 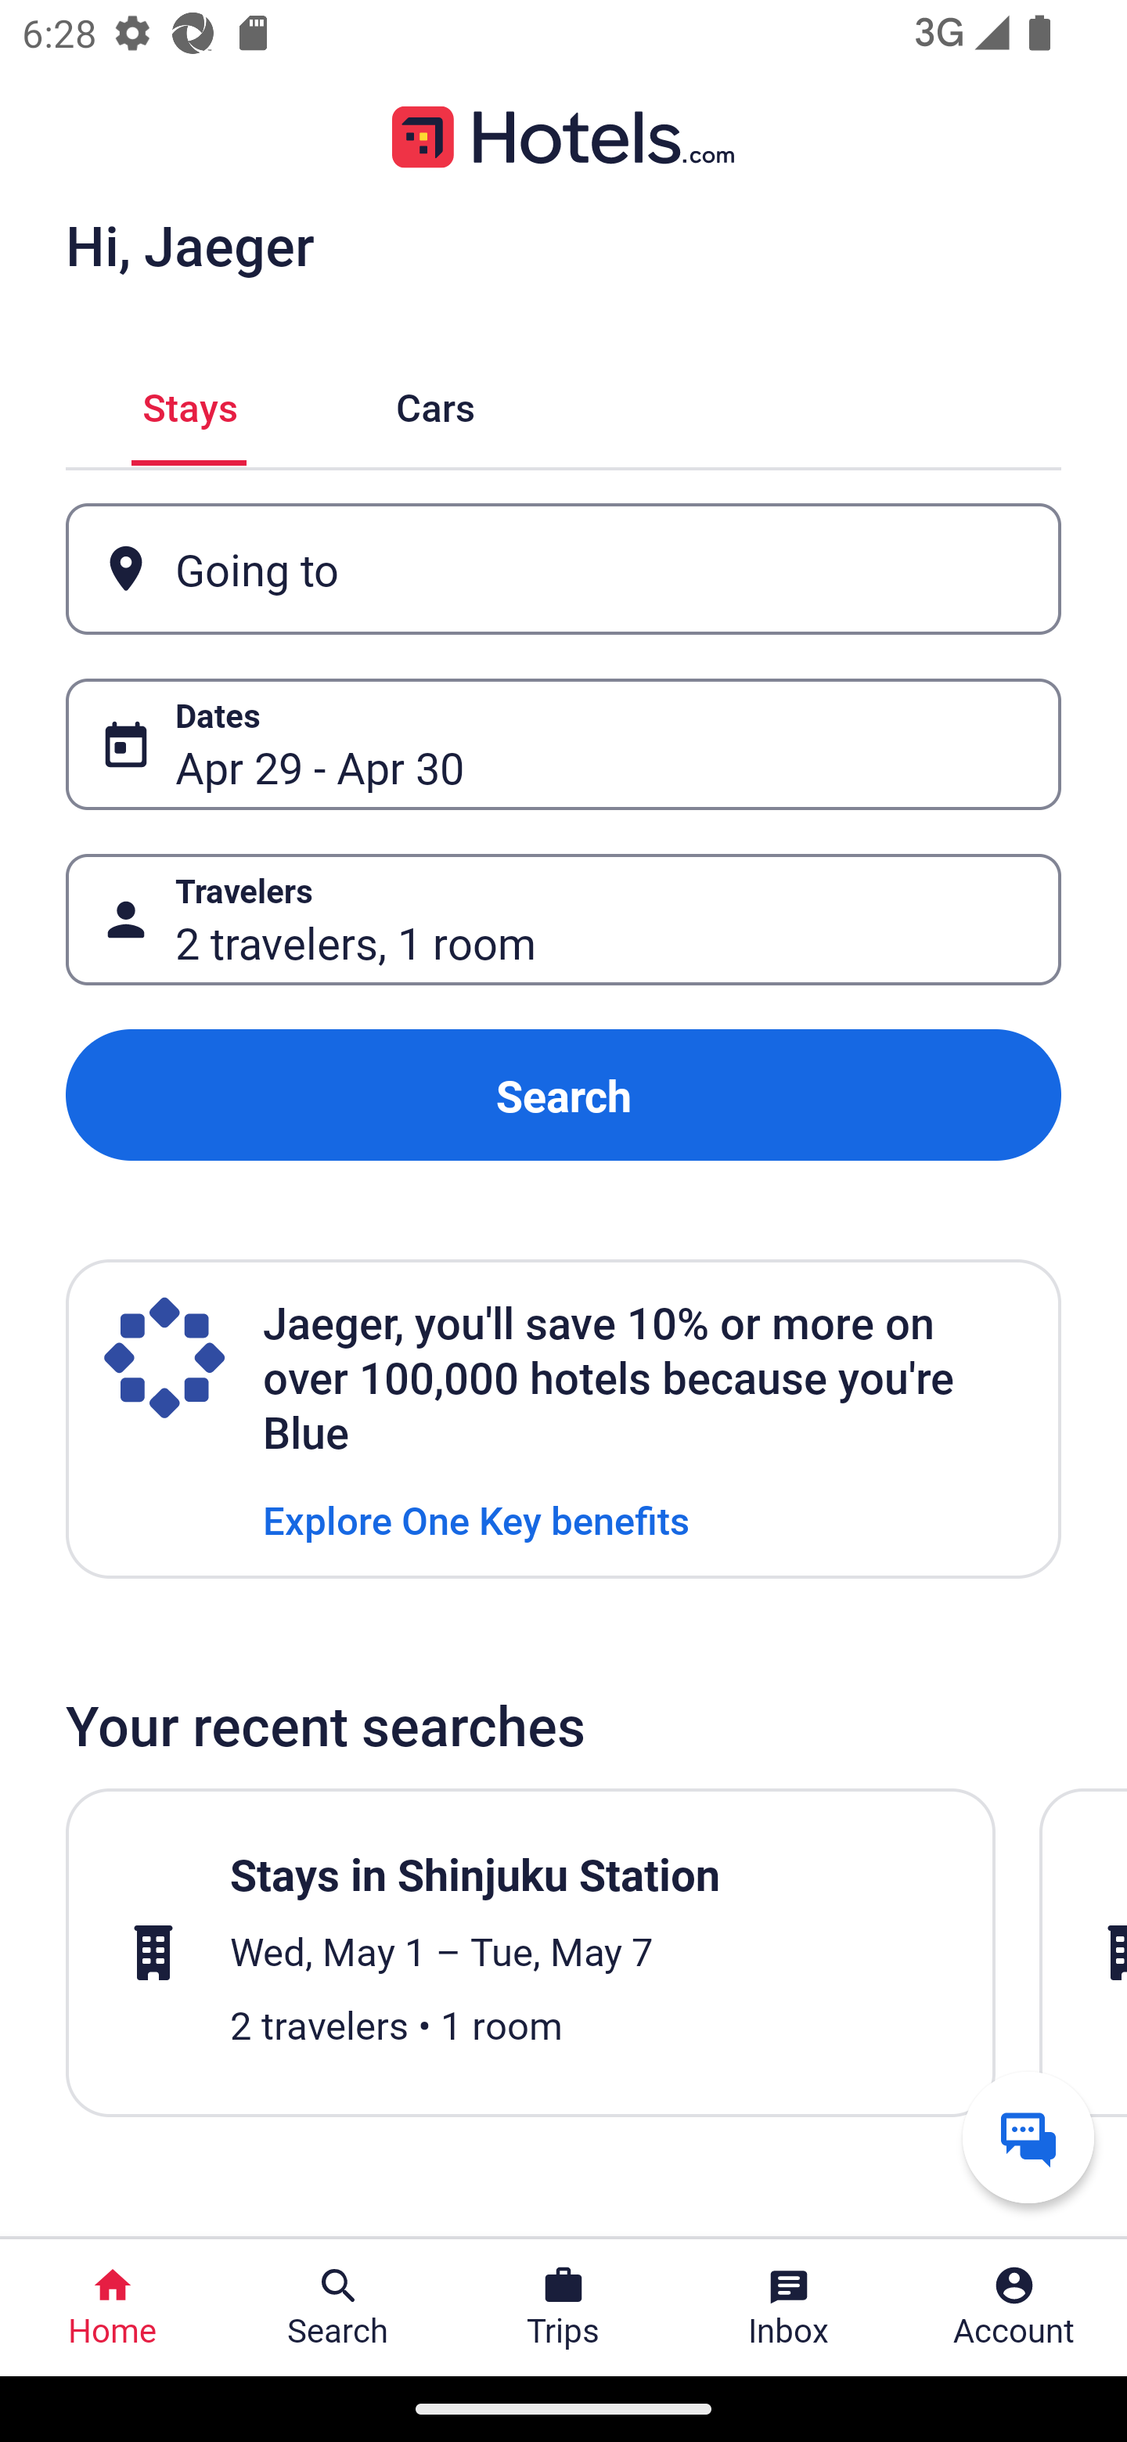 I want to click on Get help from a virtual agent, so click(x=1028, y=2137).